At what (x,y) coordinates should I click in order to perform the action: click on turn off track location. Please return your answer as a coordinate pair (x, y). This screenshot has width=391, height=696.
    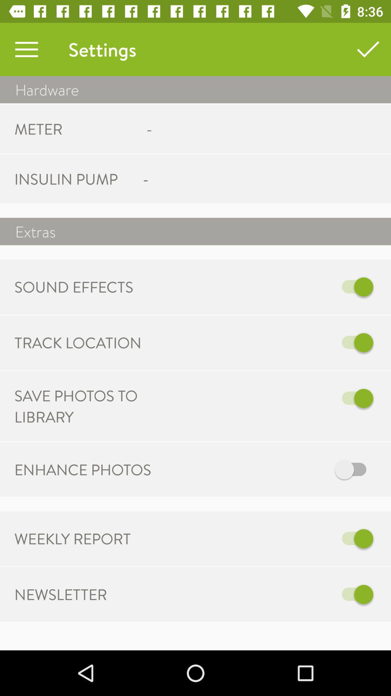
    Looking at the image, I should click on (271, 343).